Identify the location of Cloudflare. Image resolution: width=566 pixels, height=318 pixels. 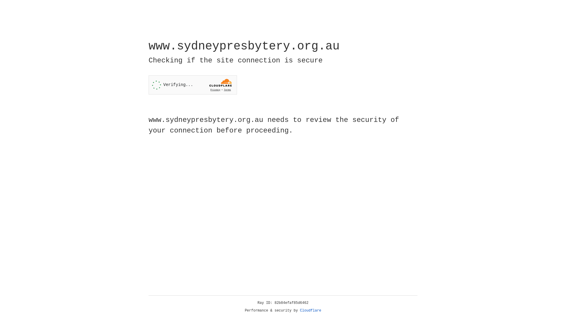
(311, 311).